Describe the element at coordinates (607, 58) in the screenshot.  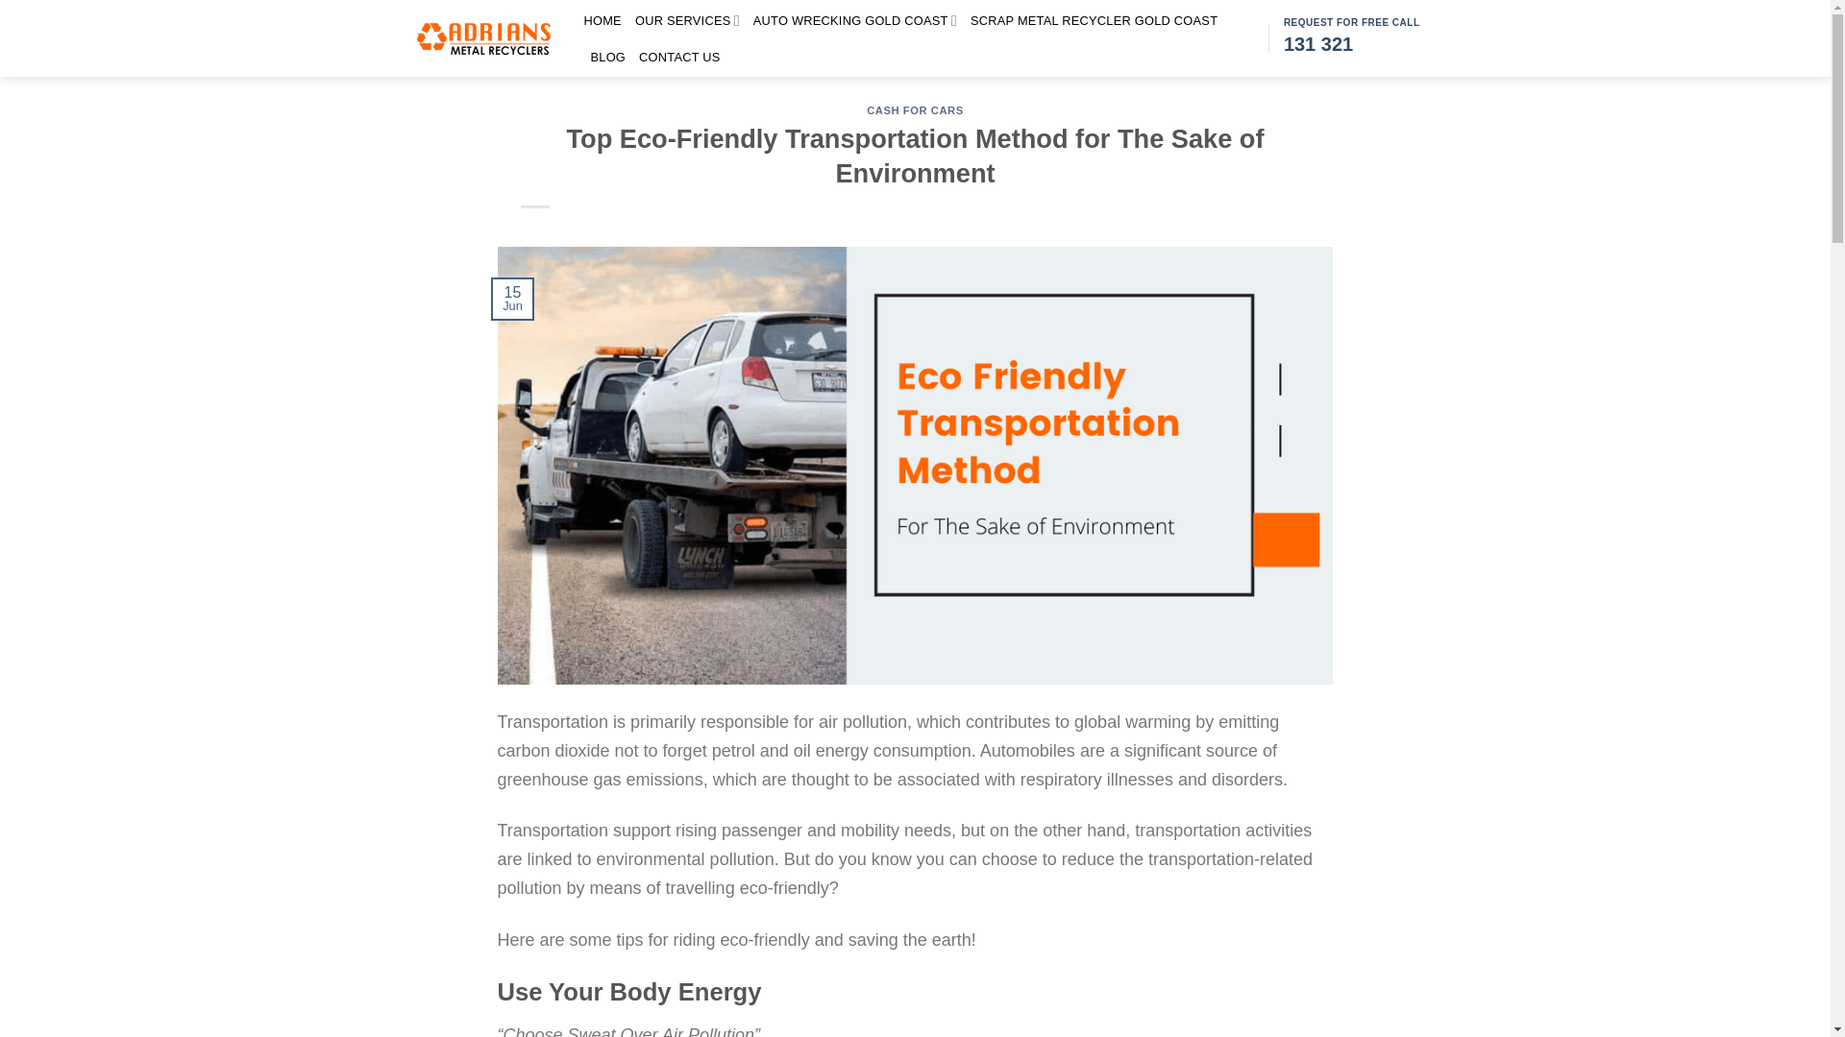
I see `BLOG` at that location.